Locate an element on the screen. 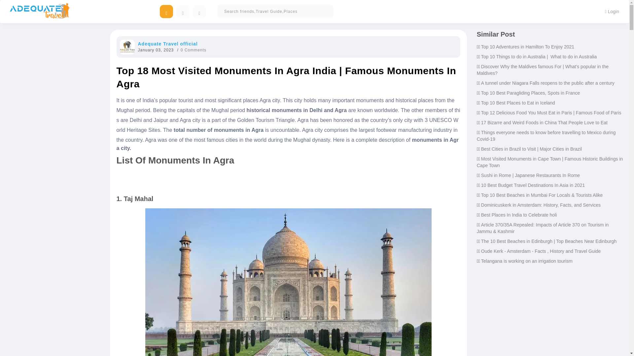  Top 10 Best Places to Eat in Iceland is located at coordinates (518, 103).